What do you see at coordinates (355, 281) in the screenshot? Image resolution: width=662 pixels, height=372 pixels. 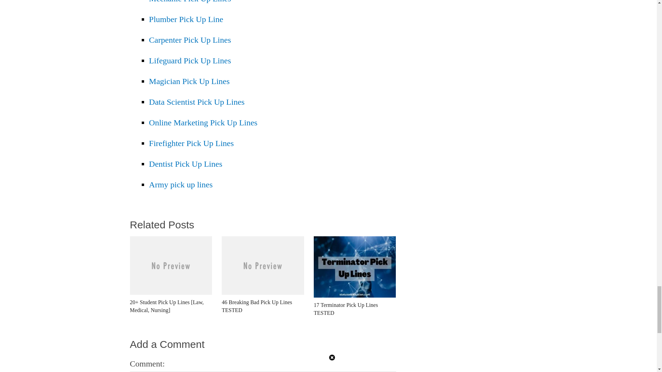 I see `17 Terminator Pick Up Lines TESTED` at bounding box center [355, 281].